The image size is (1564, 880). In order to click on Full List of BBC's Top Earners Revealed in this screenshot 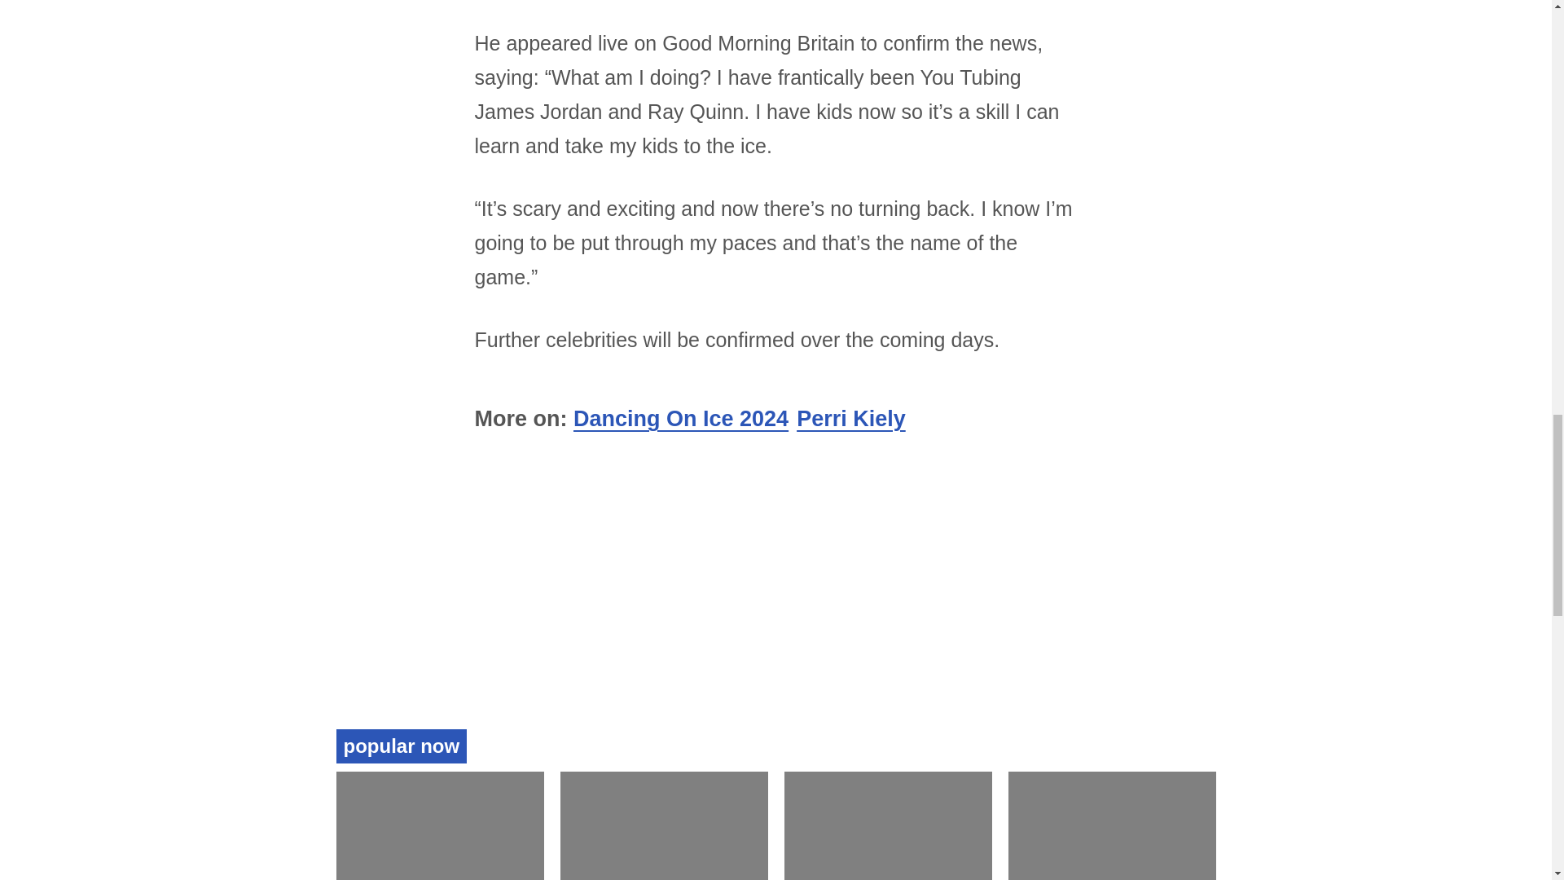, I will do `click(1088, 455)`.